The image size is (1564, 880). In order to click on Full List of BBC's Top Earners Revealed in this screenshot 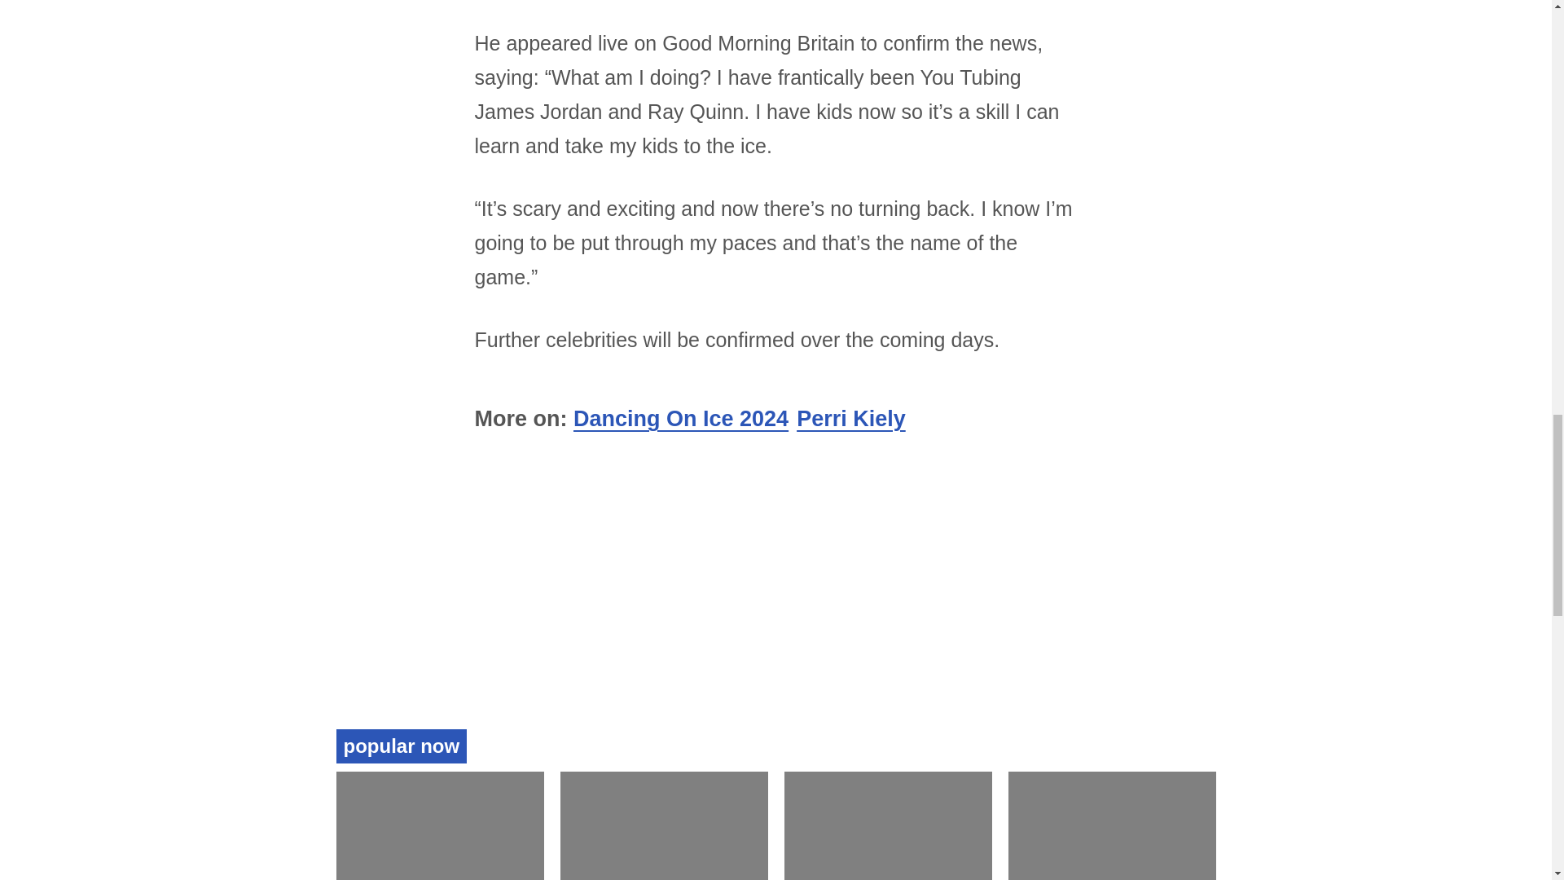, I will do `click(1088, 455)`.